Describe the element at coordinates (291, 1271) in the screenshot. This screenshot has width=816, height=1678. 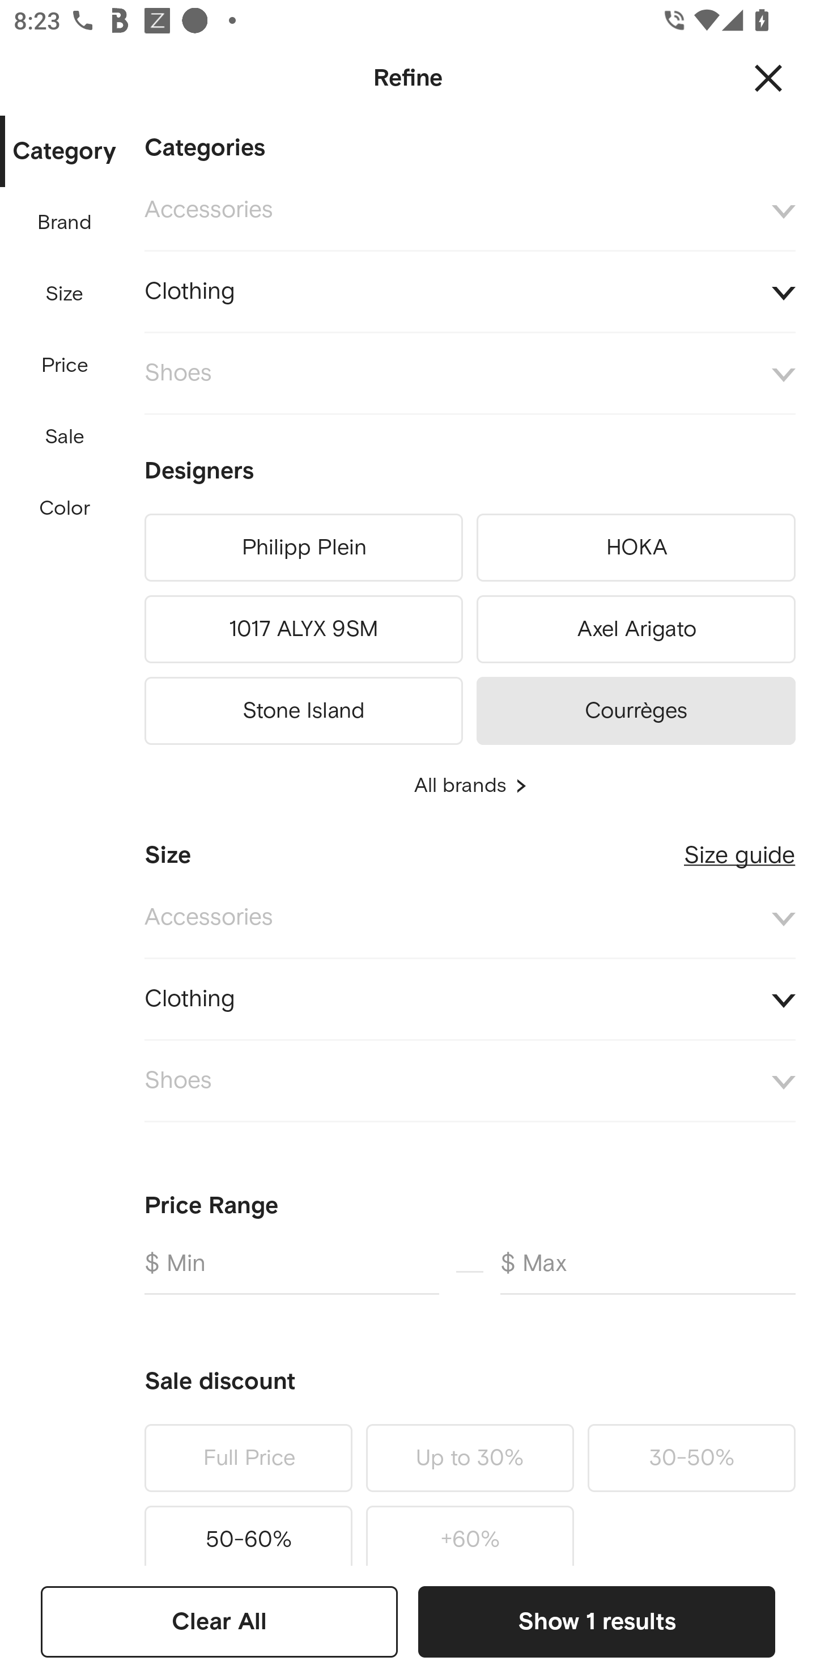
I see `$ Min` at that location.